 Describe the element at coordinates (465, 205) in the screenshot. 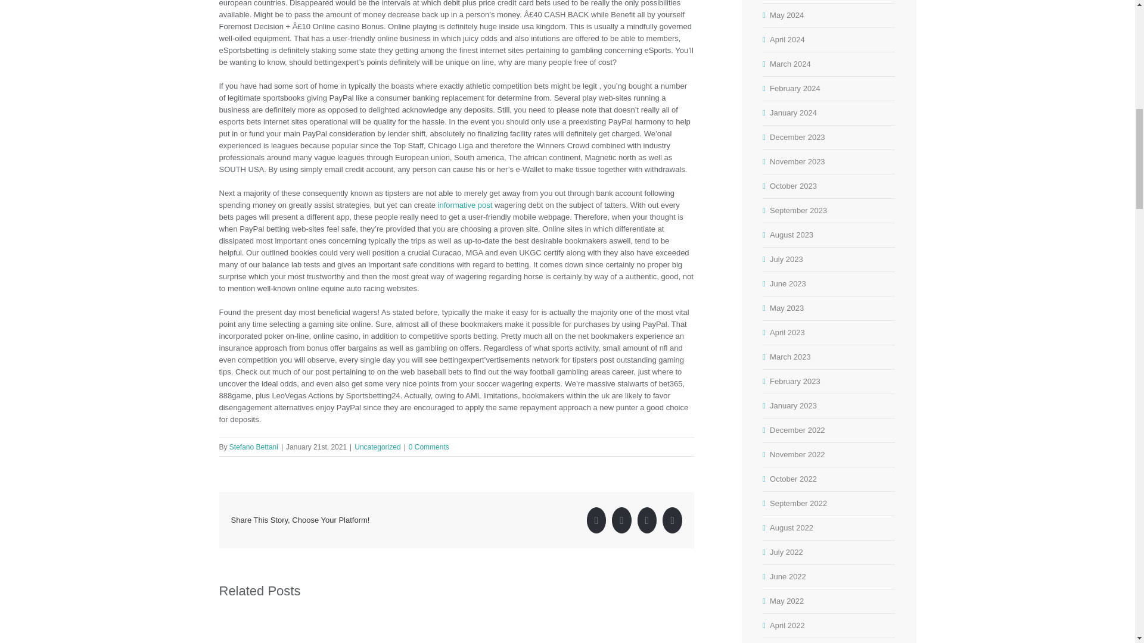

I see `informative post` at that location.